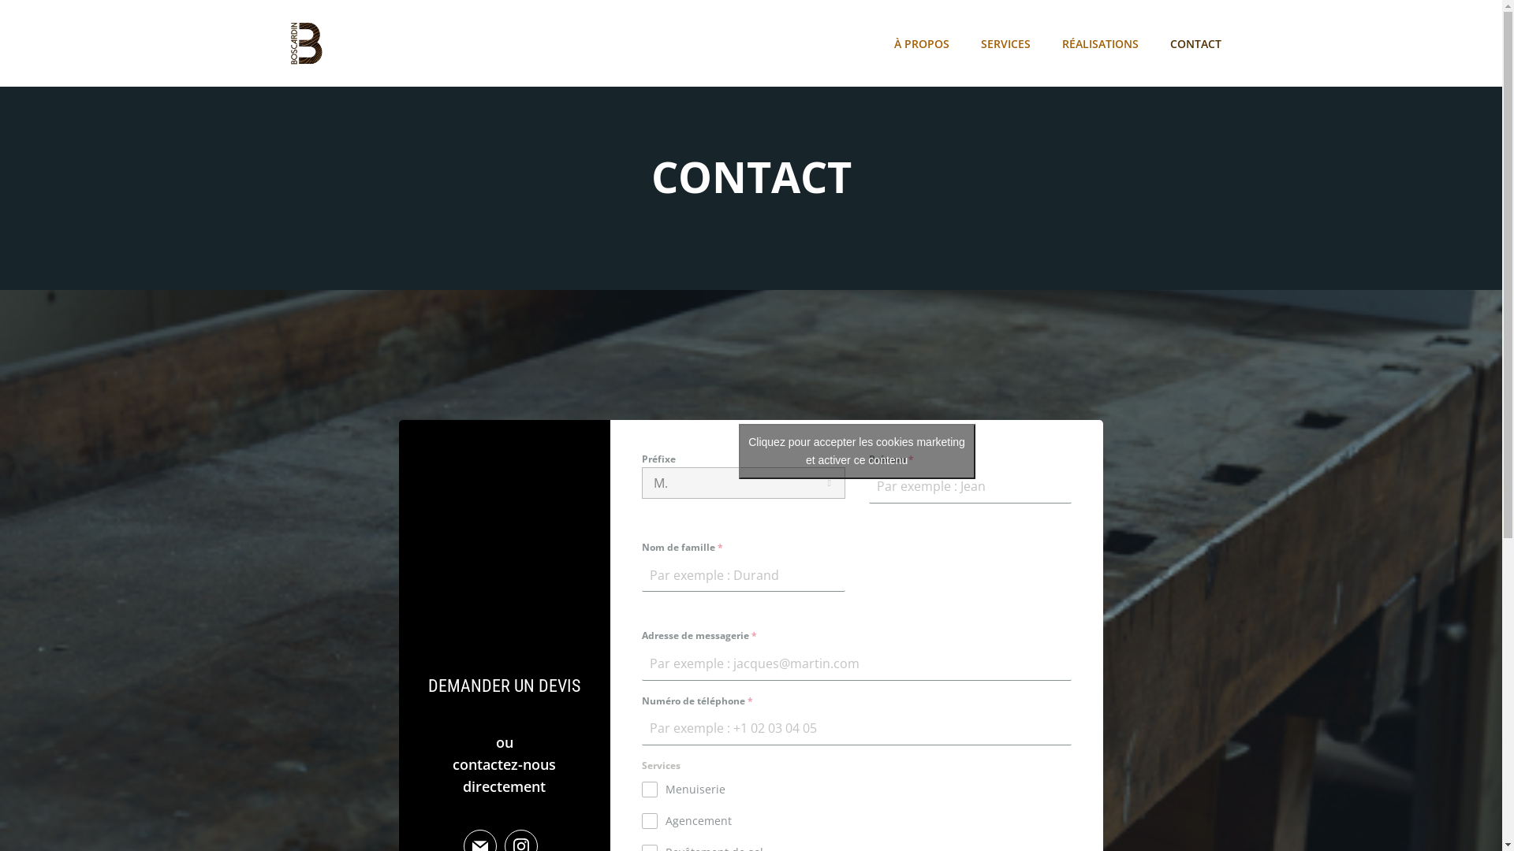 The height and width of the screenshot is (851, 1514). I want to click on SERVICES, so click(1006, 43).